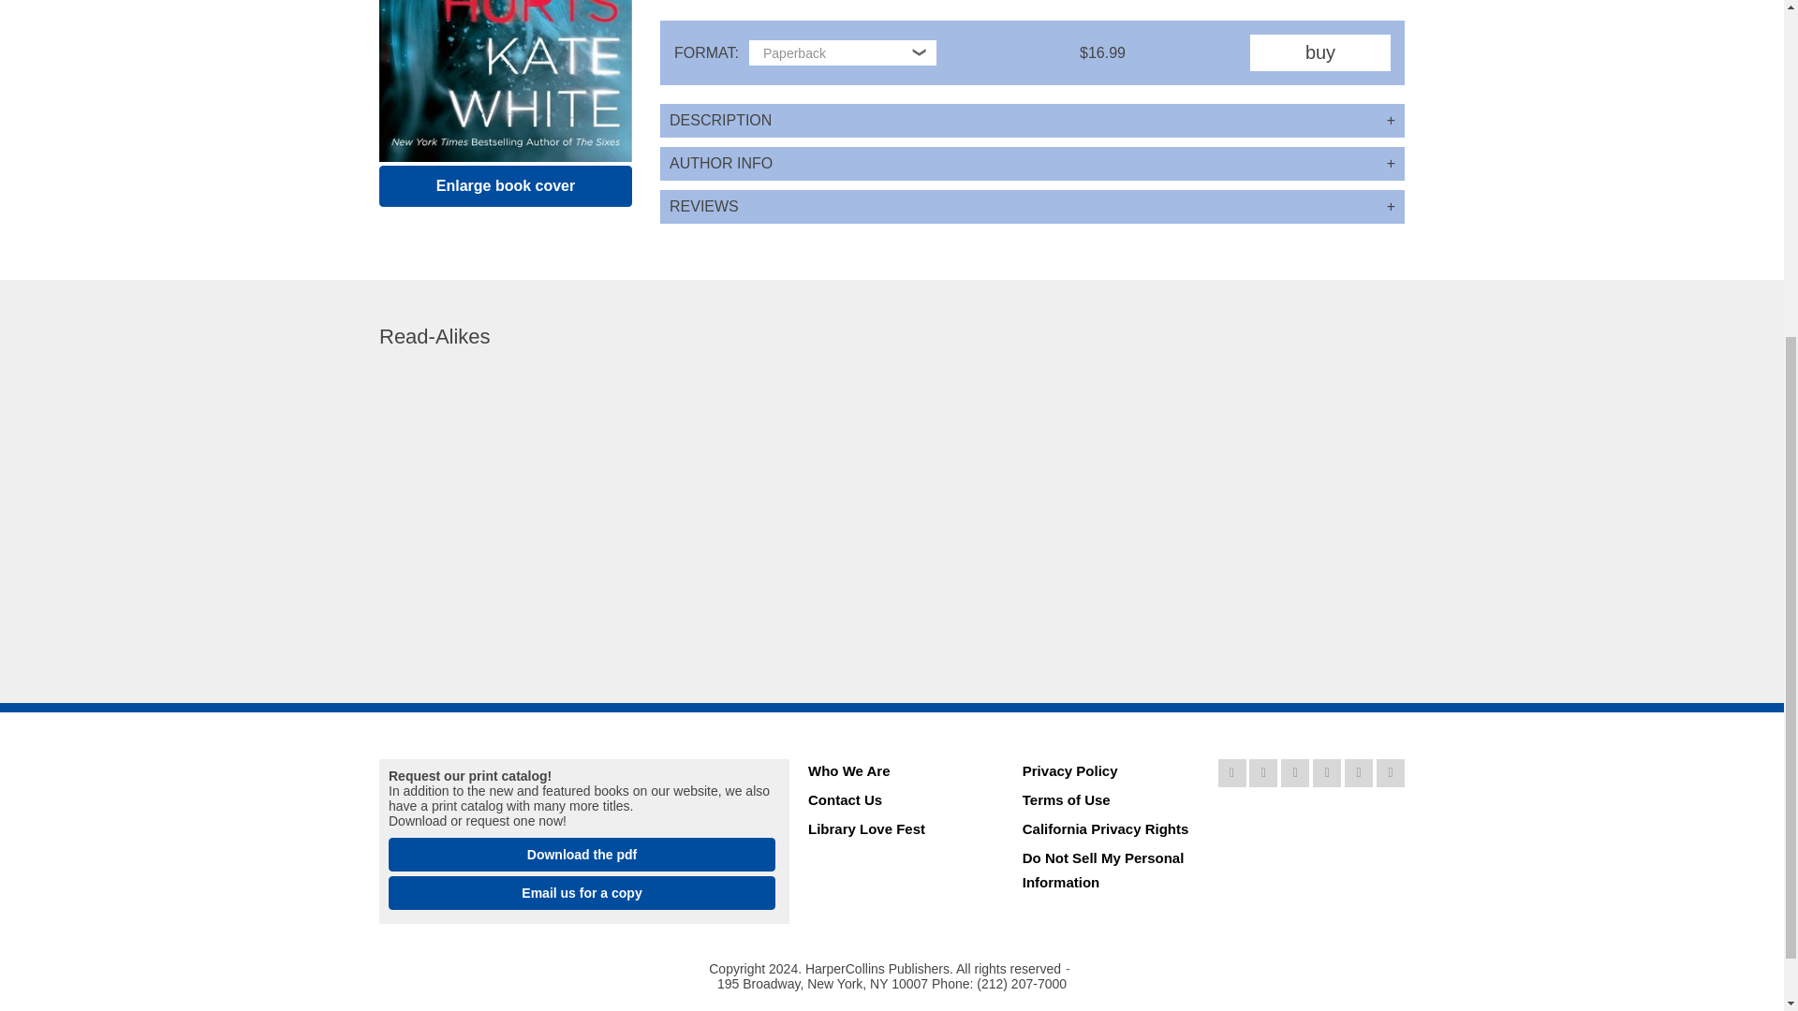 This screenshot has height=1011, width=1798. What do you see at coordinates (1319, 52) in the screenshot?
I see `buy` at bounding box center [1319, 52].